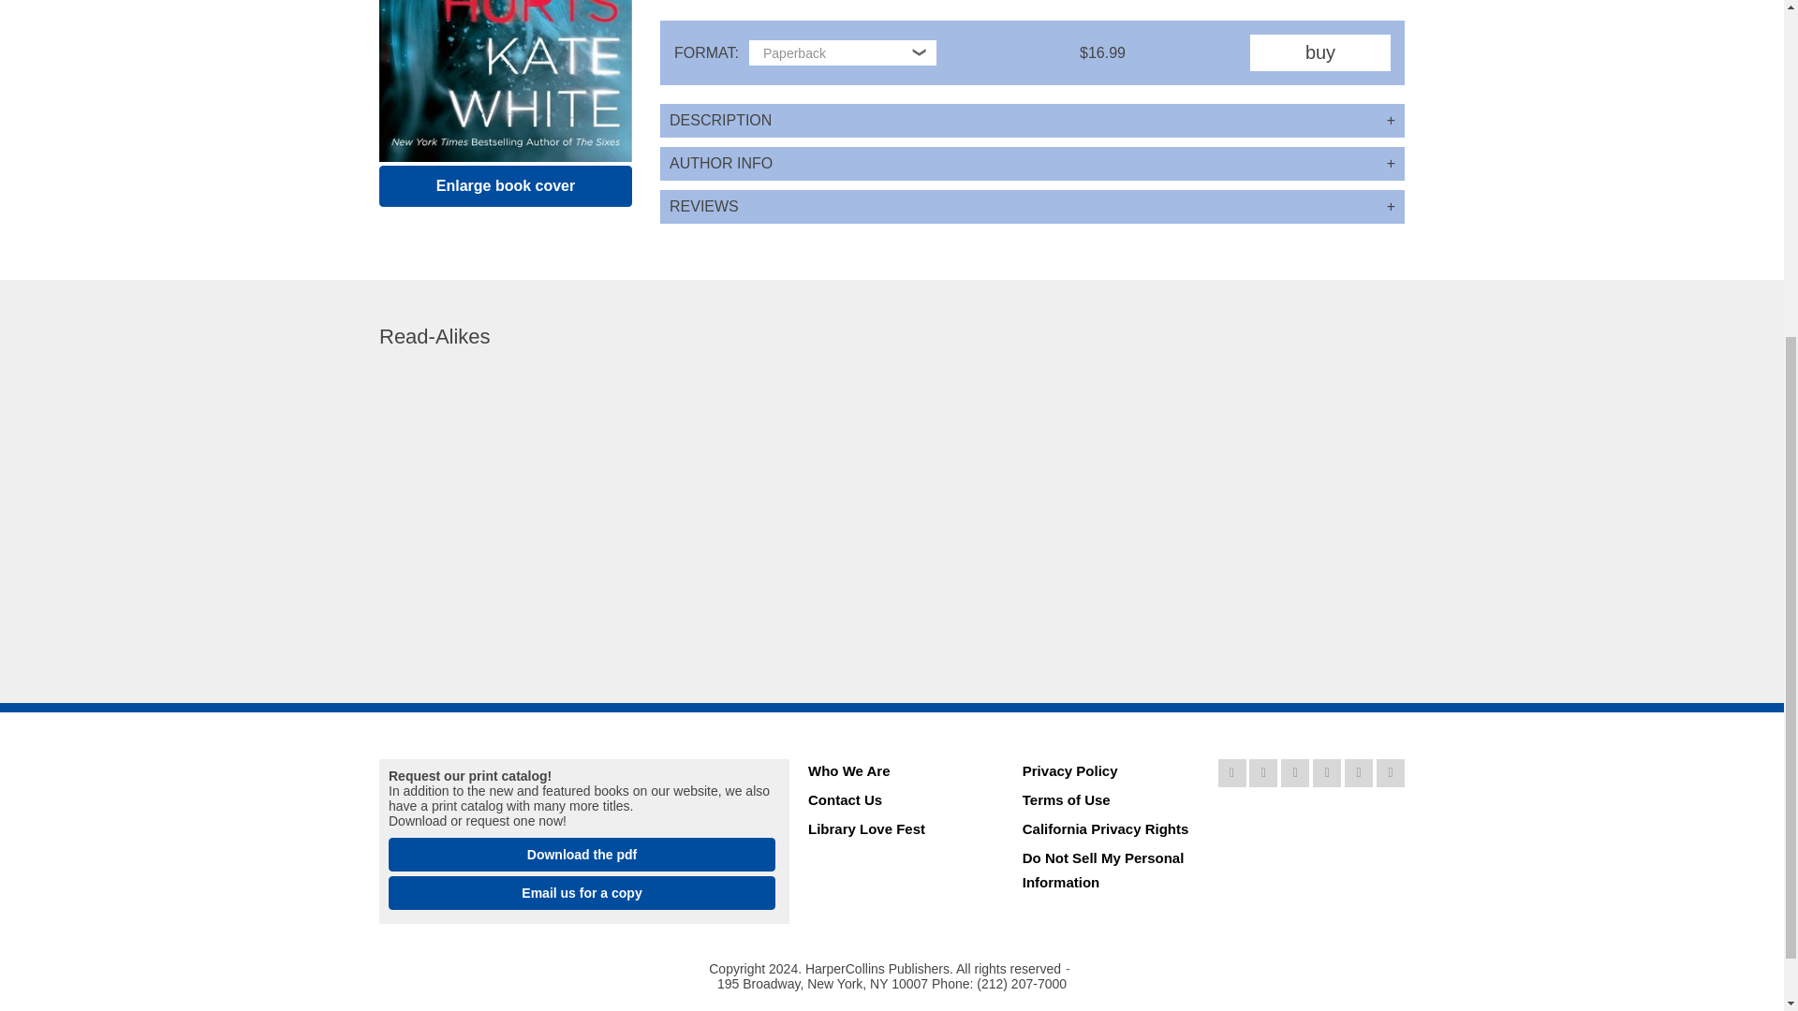 This screenshot has height=1011, width=1798. What do you see at coordinates (1319, 52) in the screenshot?
I see `buy` at bounding box center [1319, 52].